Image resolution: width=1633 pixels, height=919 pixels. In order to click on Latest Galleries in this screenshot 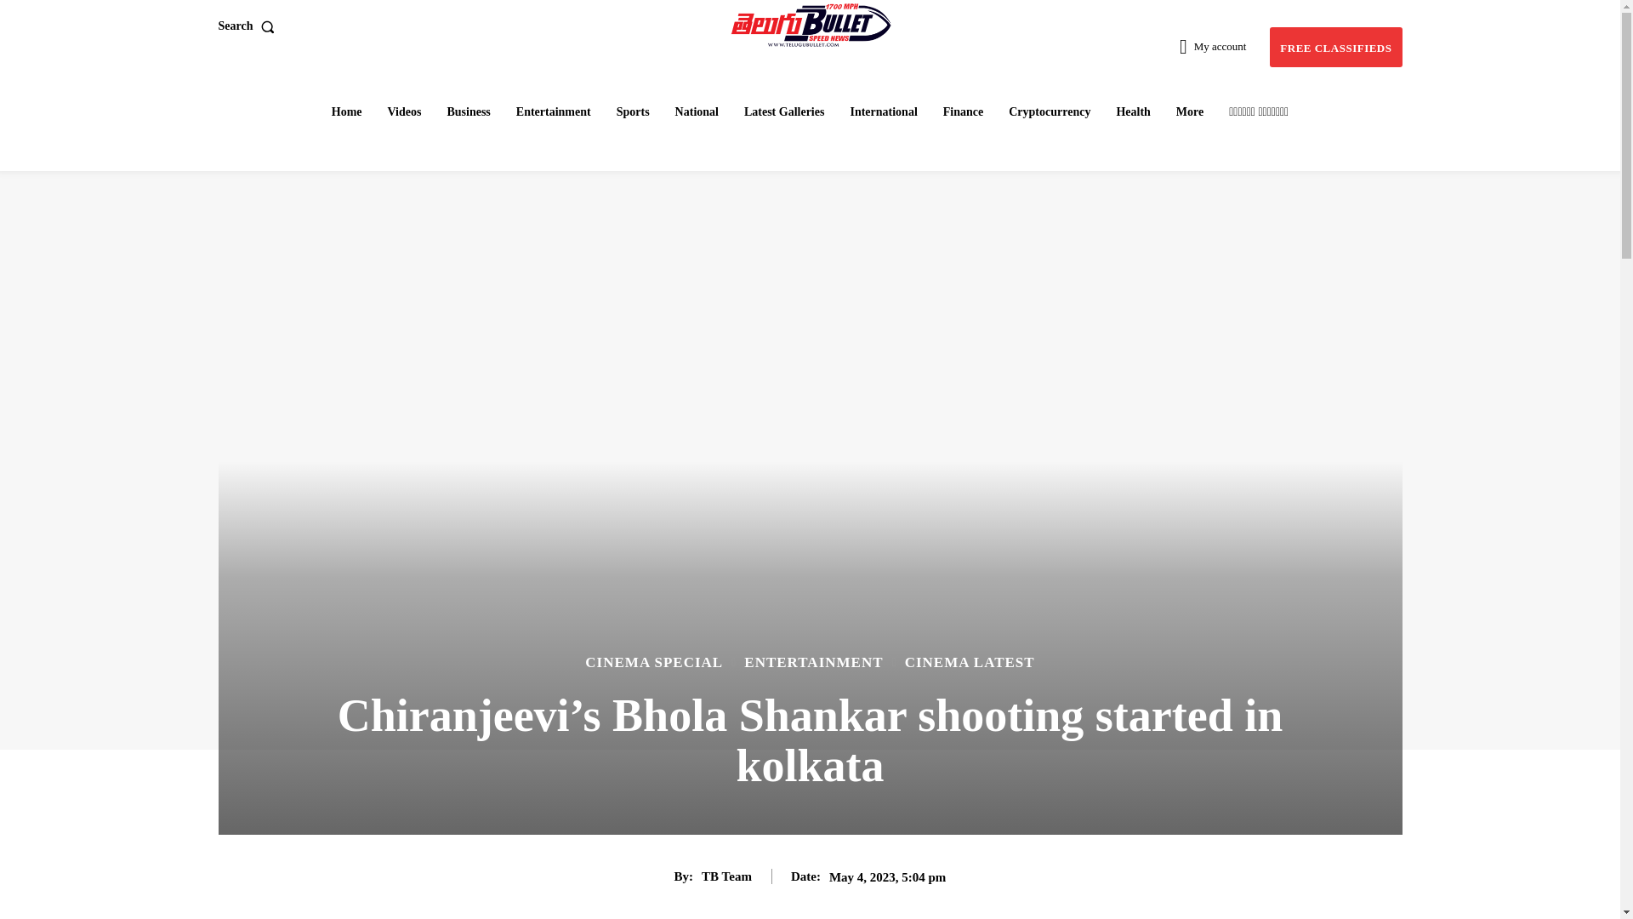, I will do `click(784, 111)`.